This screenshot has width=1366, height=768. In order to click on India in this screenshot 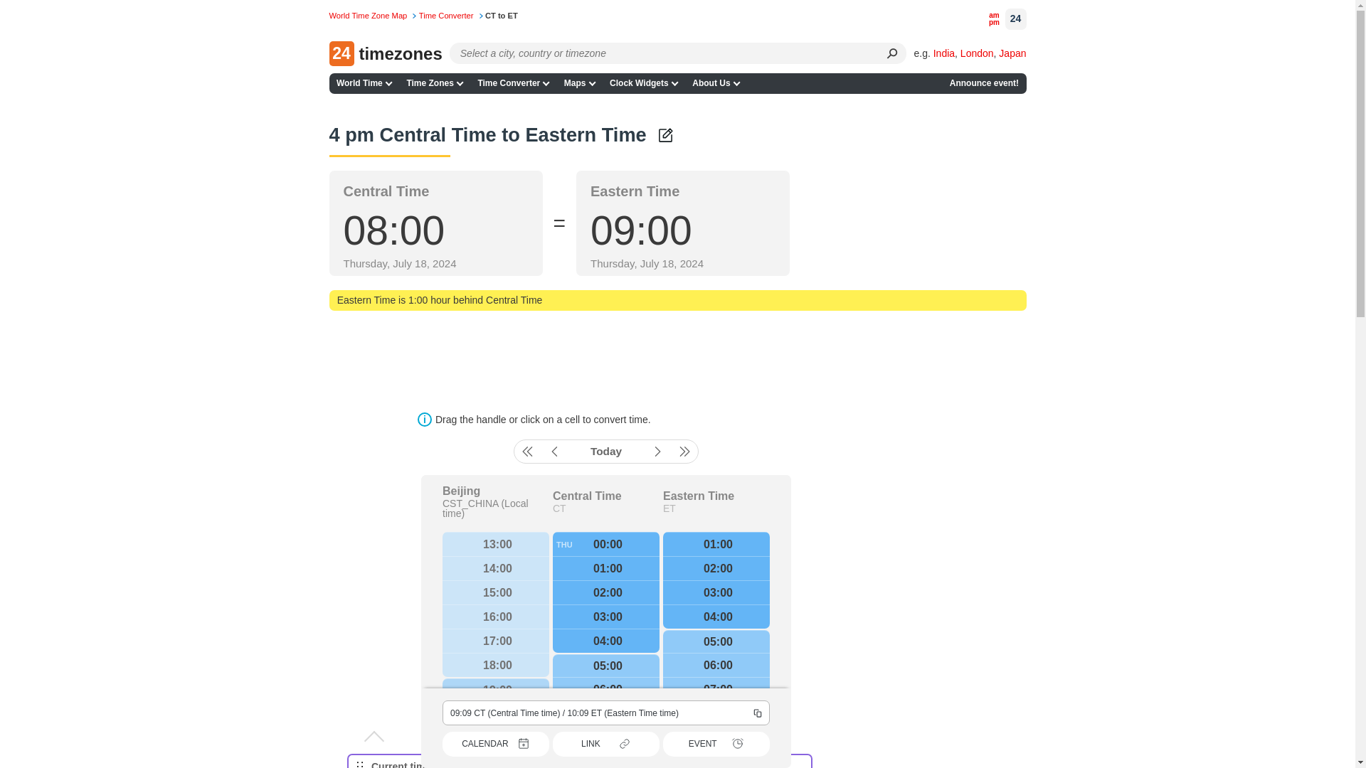, I will do `click(943, 53)`.